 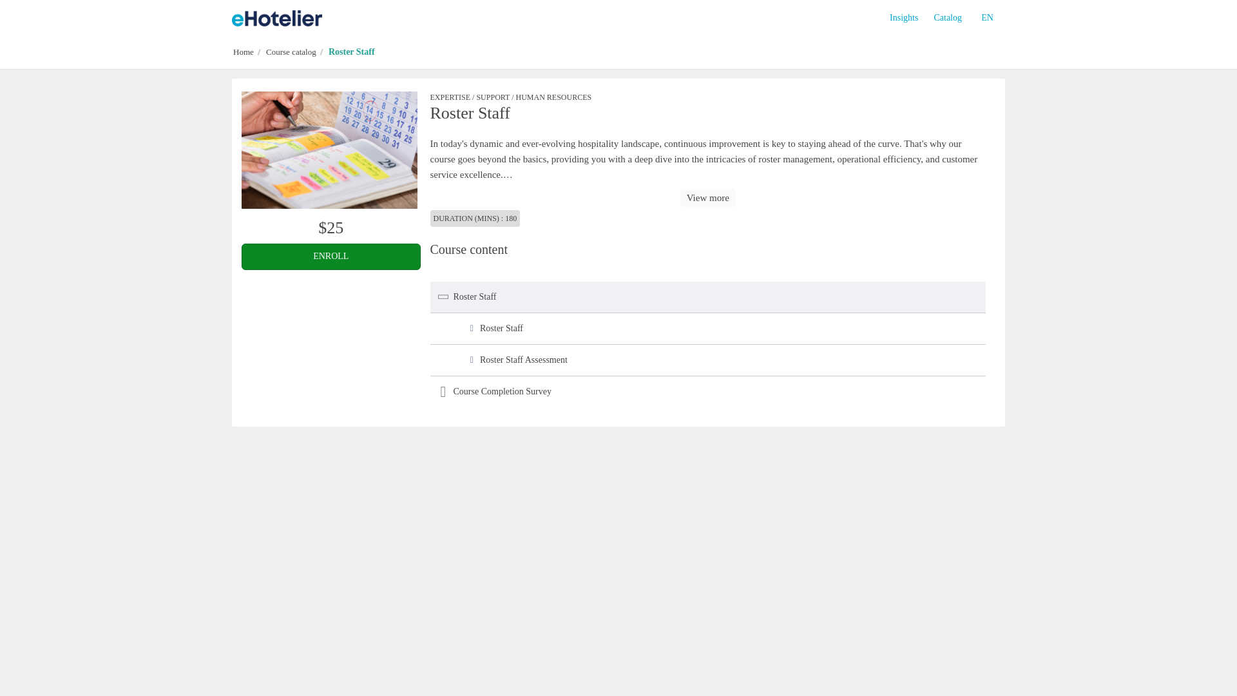 What do you see at coordinates (947, 18) in the screenshot?
I see `Catalog` at bounding box center [947, 18].